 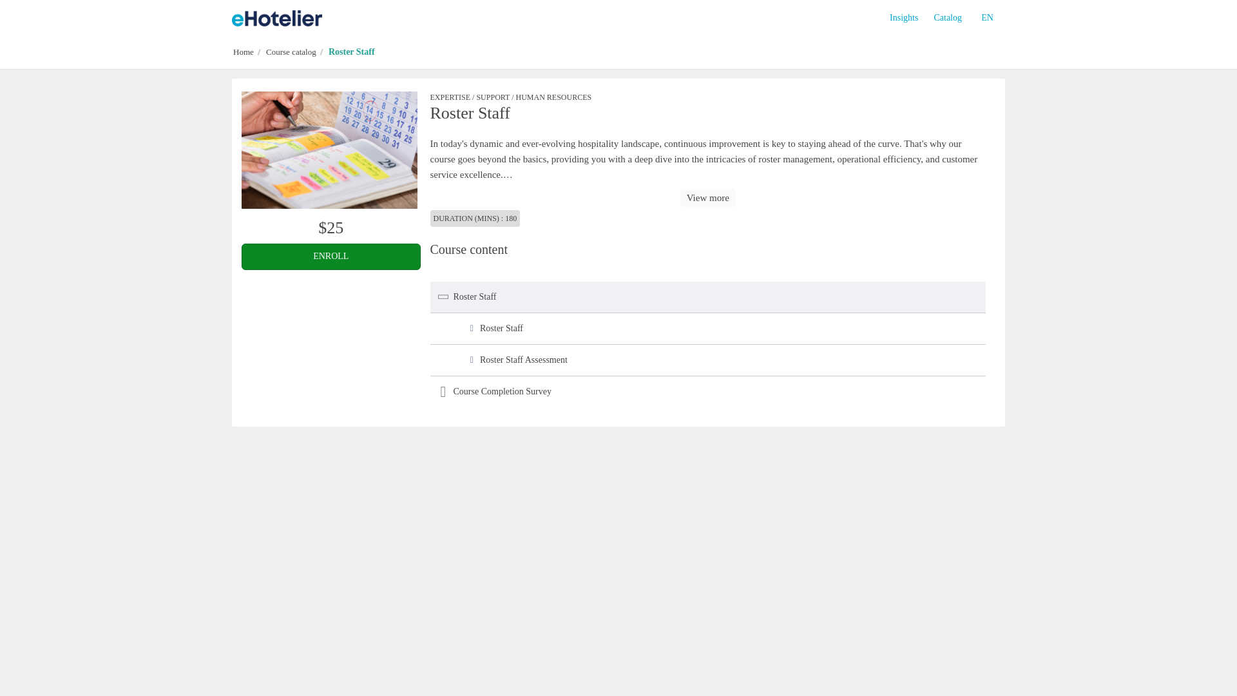 What do you see at coordinates (947, 18) in the screenshot?
I see `Catalog` at bounding box center [947, 18].